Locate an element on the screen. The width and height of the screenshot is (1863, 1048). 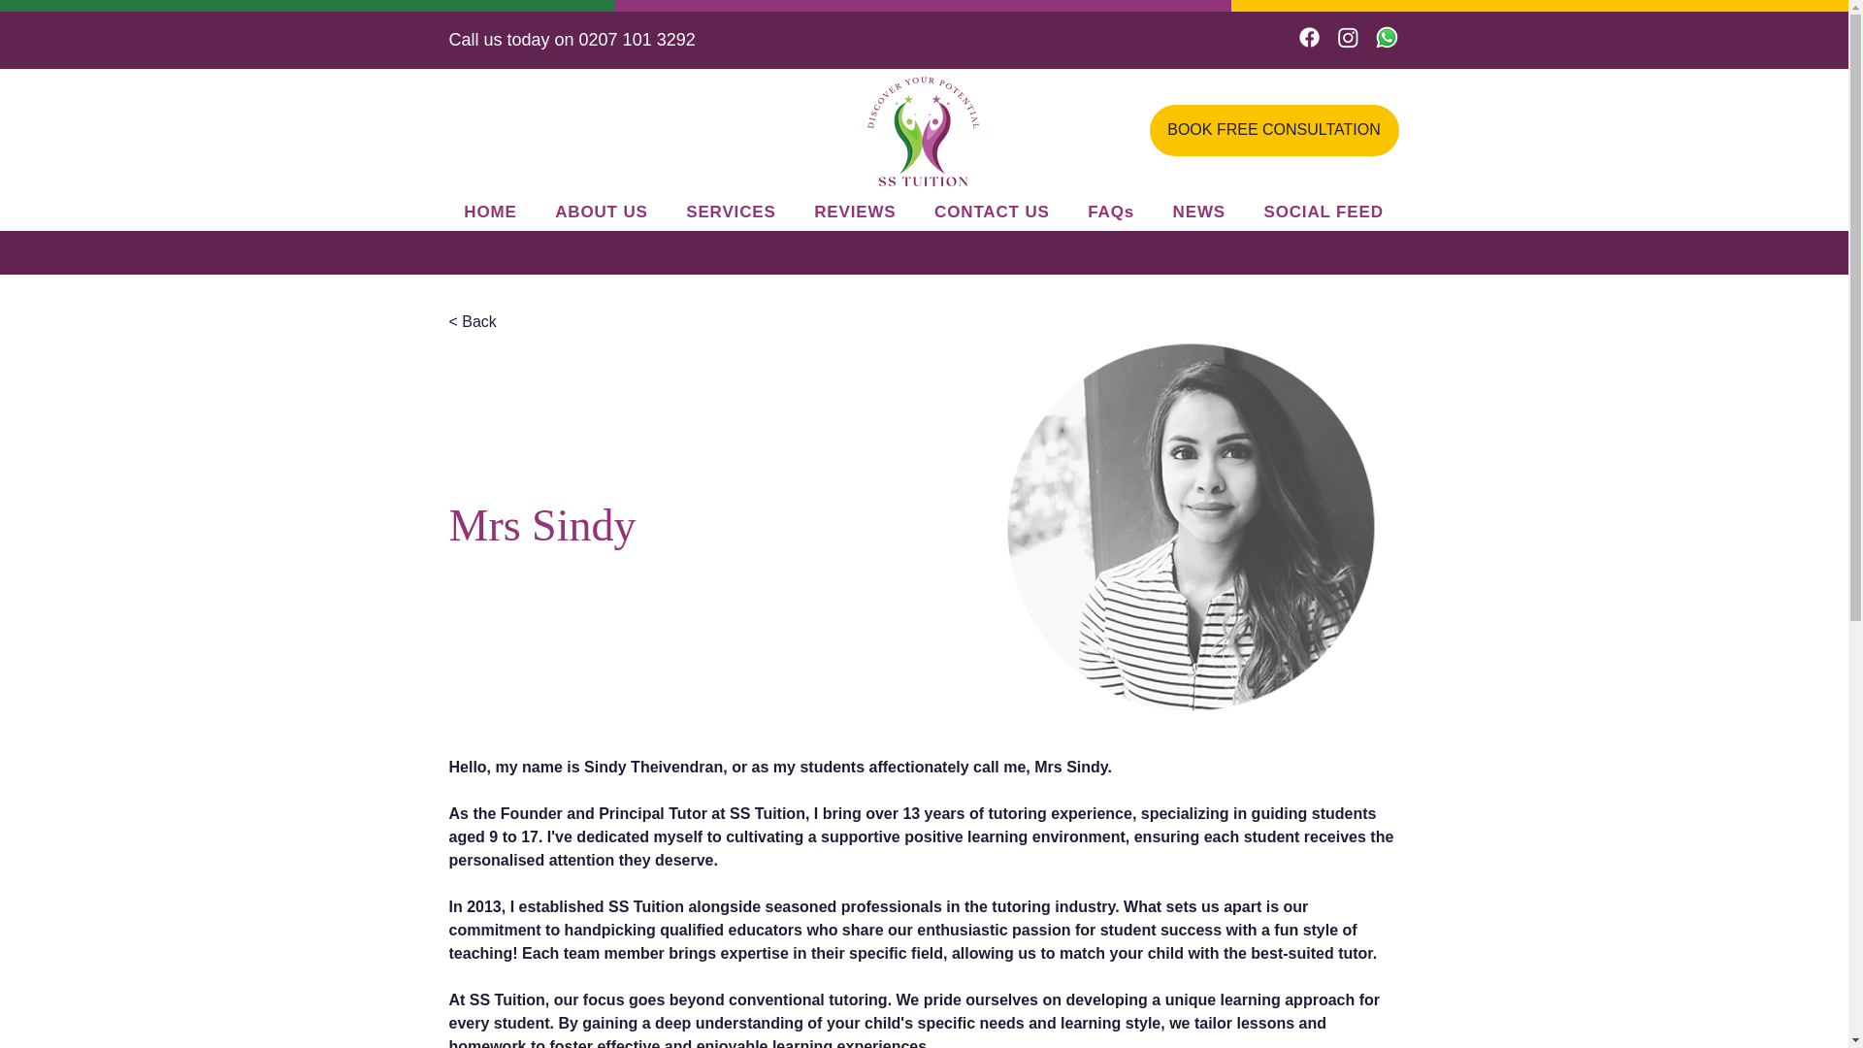
SOCIAL FEED is located at coordinates (1324, 212).